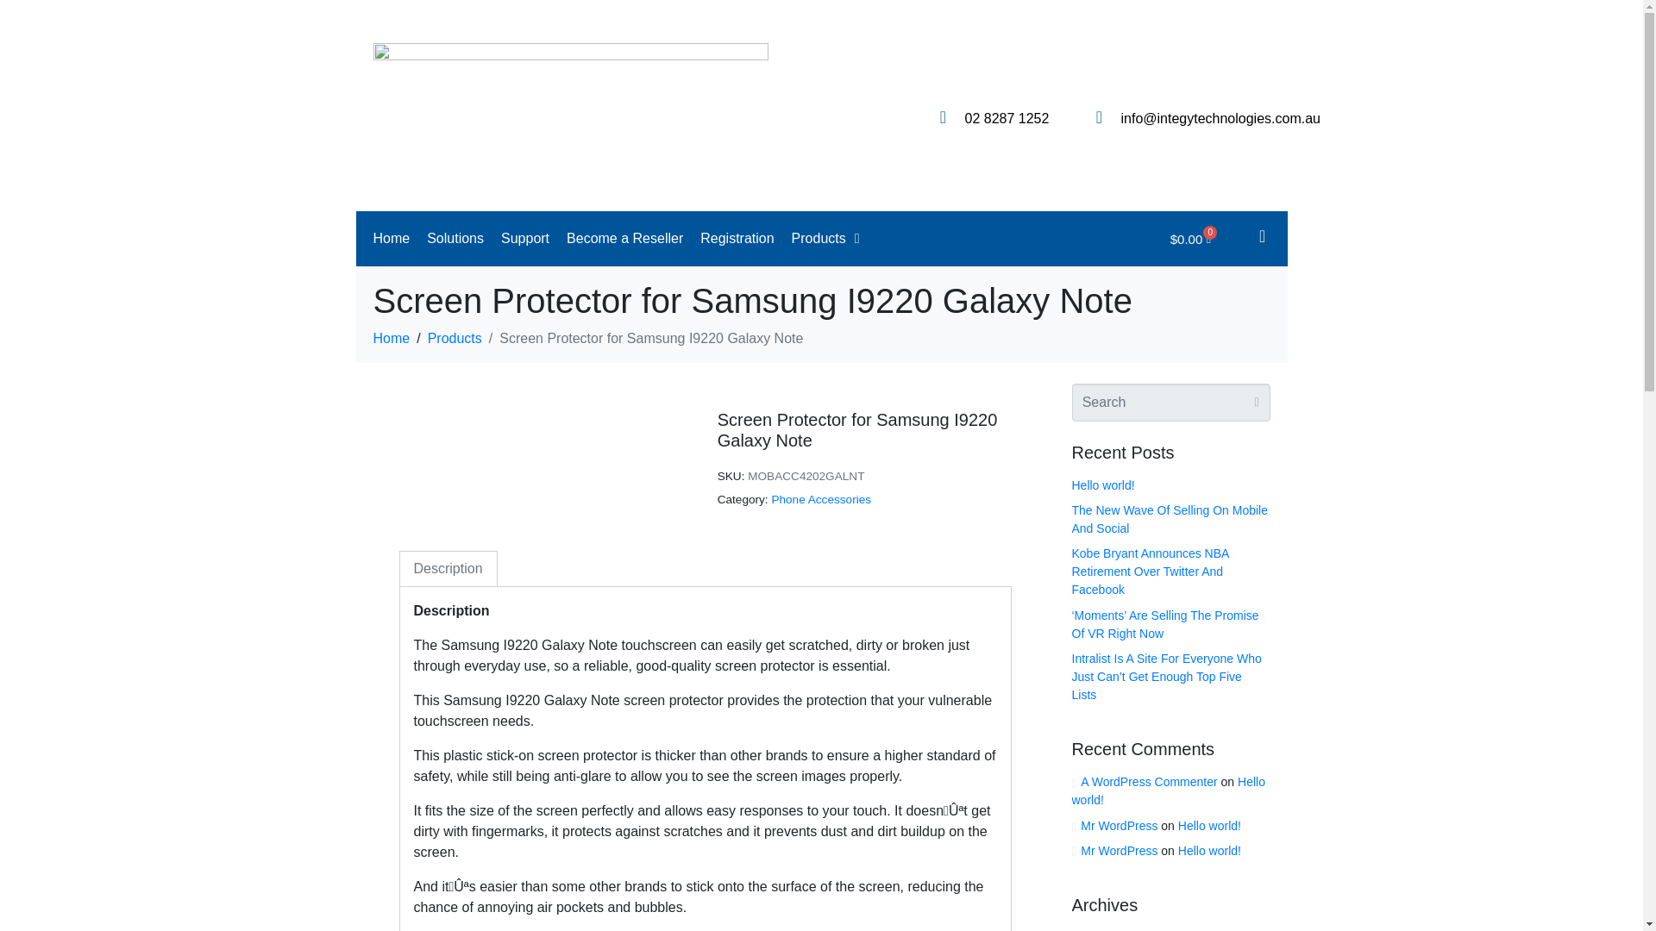 The height and width of the screenshot is (931, 1656). I want to click on Registration, so click(737, 238).